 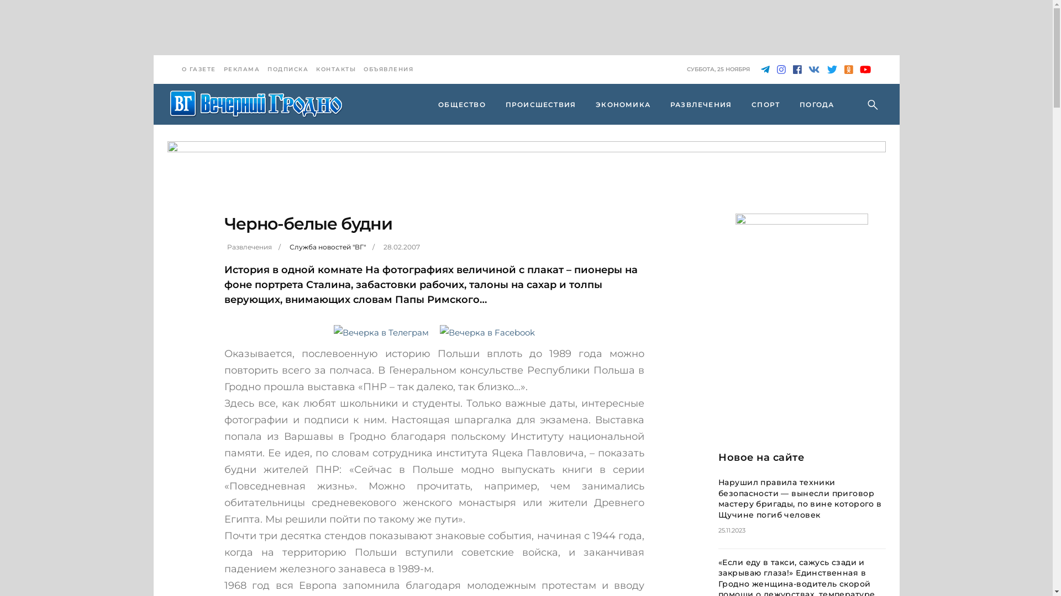 I want to click on Twitter, so click(x=832, y=70).